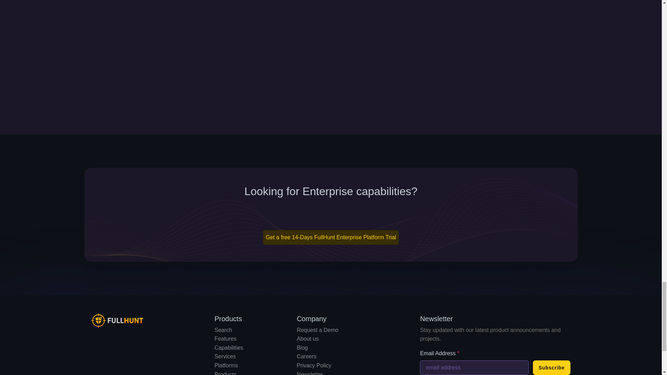  What do you see at coordinates (227, 365) in the screenshot?
I see `Platforms` at bounding box center [227, 365].